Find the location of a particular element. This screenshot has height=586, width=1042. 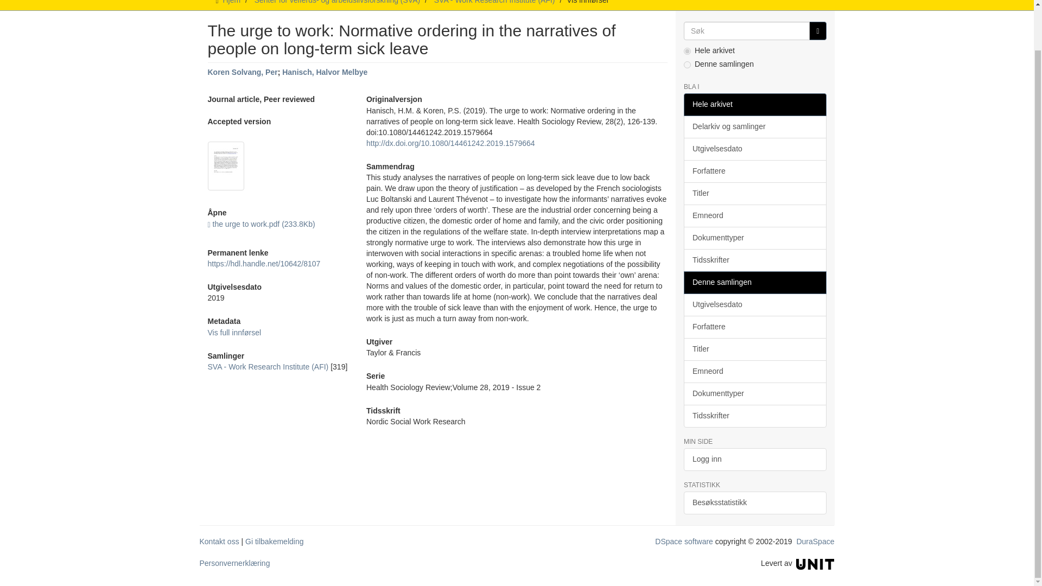

Hele arkivet is located at coordinates (754, 104).